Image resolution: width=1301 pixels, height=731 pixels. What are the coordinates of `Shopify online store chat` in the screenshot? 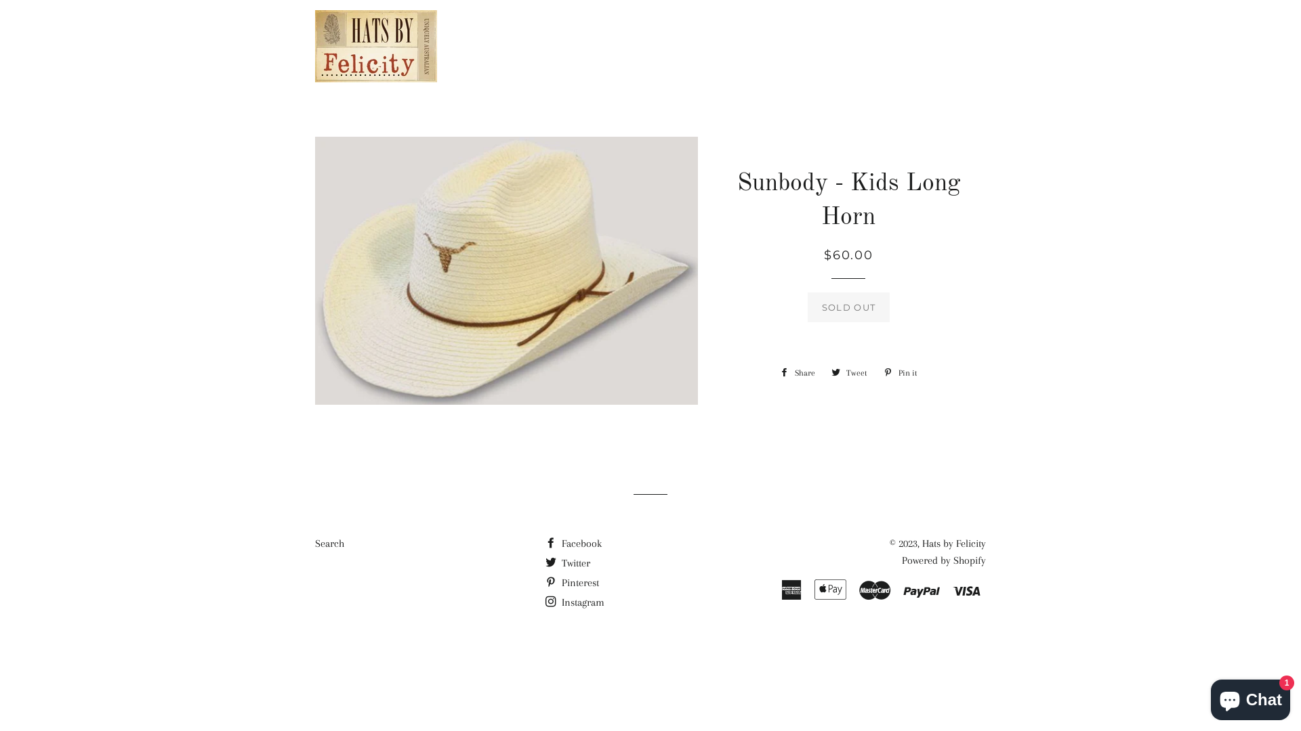 It's located at (1251, 697).